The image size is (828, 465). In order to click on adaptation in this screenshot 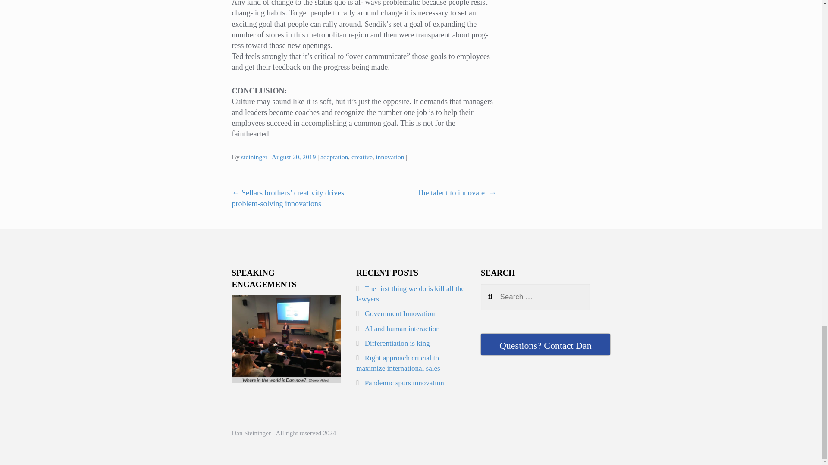, I will do `click(334, 157)`.